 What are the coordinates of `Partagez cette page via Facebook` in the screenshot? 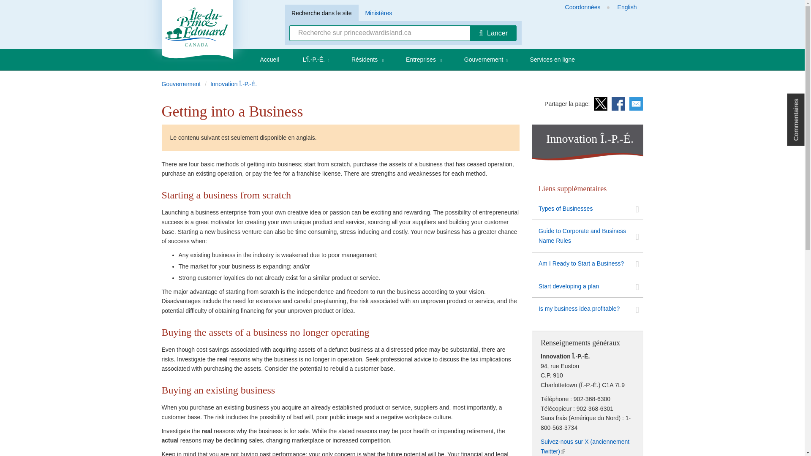 It's located at (618, 104).